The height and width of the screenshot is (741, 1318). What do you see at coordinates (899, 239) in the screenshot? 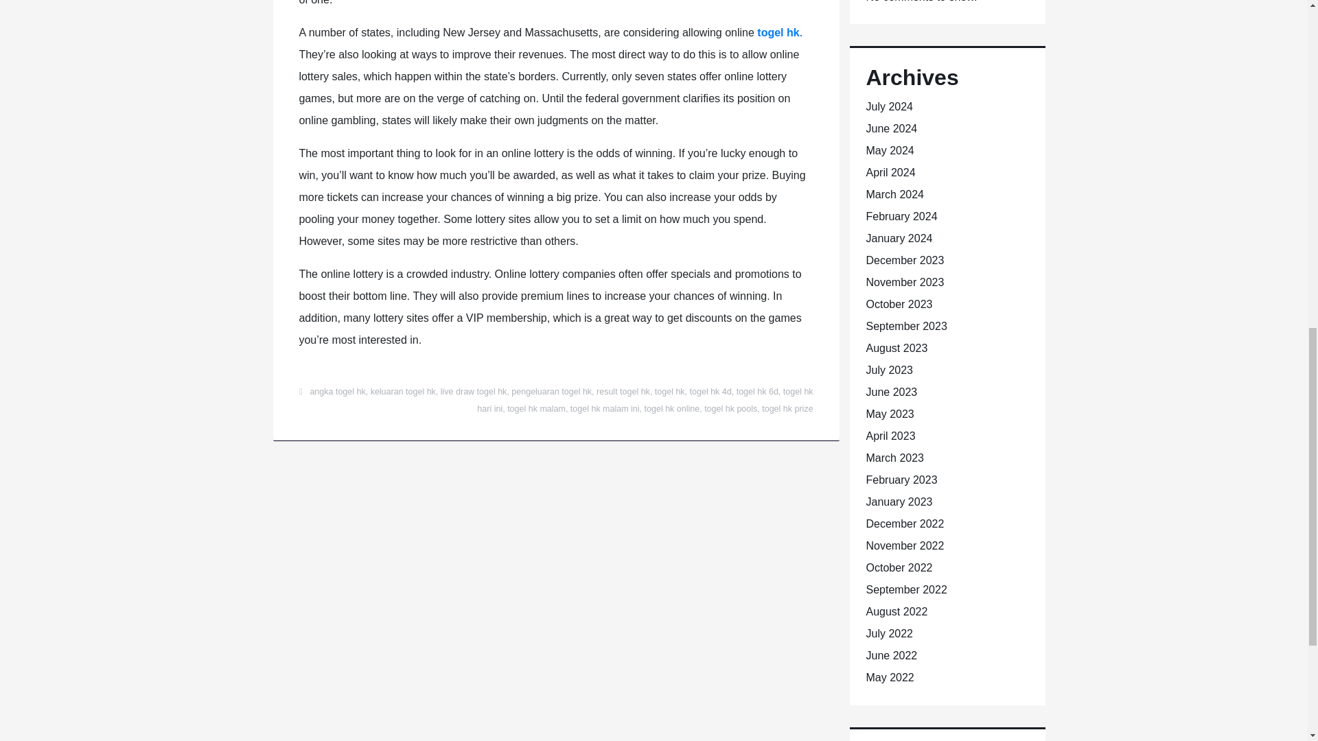
I see `January 2024` at bounding box center [899, 239].